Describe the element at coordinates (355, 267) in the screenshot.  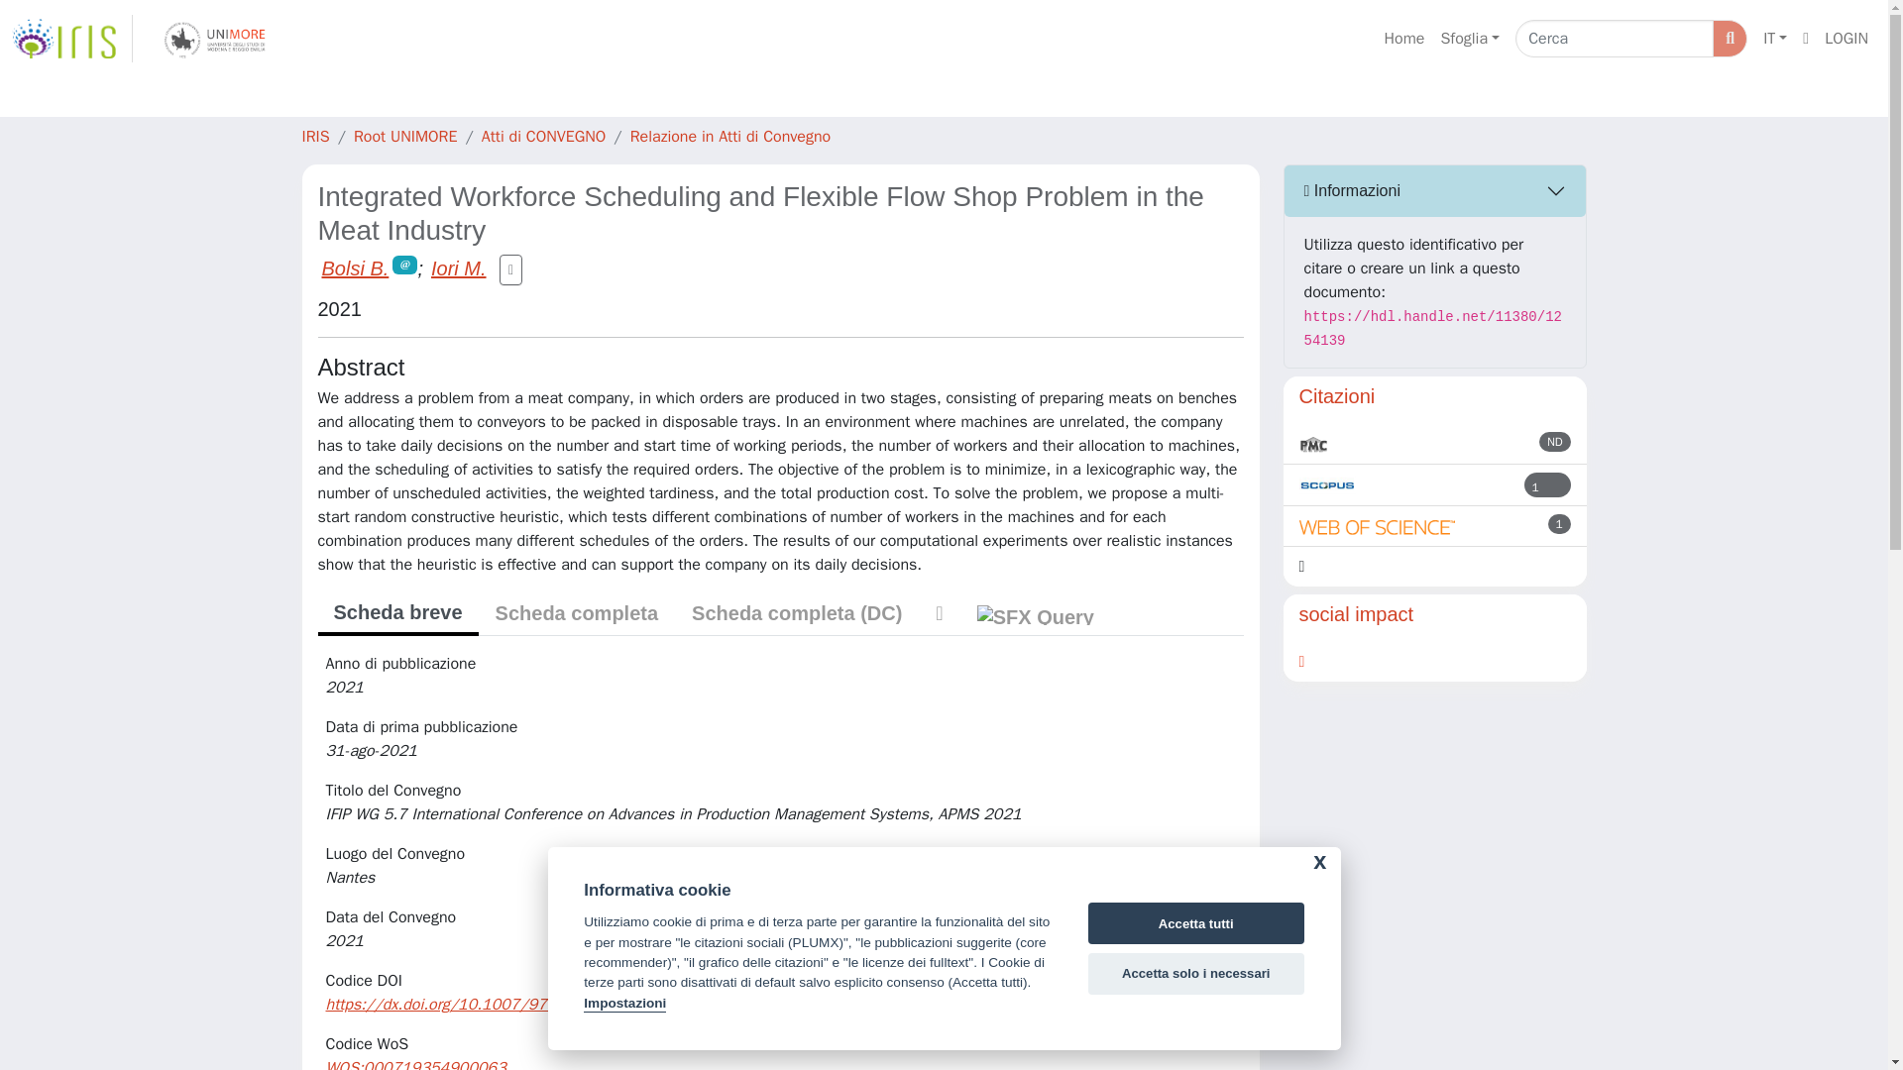
I see `Bolsi B.` at that location.